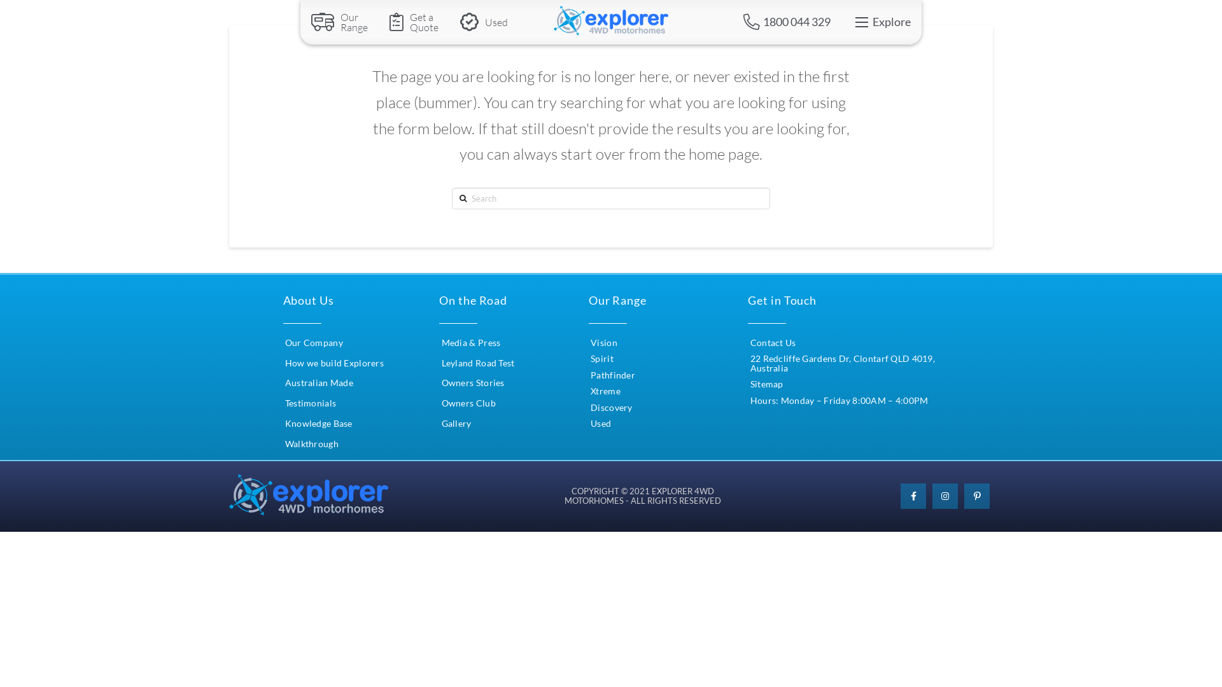  I want to click on 1800 044 329, so click(787, 22).